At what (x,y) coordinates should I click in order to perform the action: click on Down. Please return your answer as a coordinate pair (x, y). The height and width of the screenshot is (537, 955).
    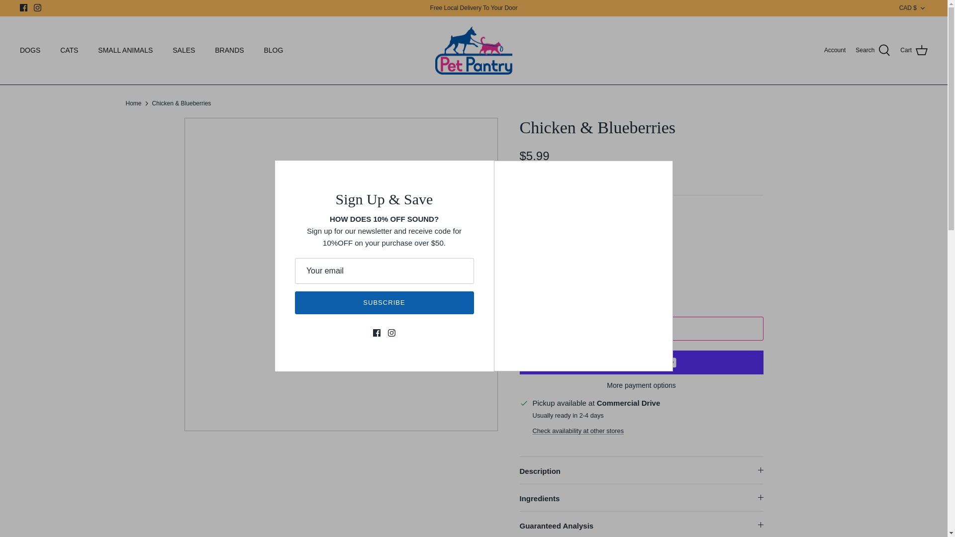
    Looking at the image, I should click on (922, 8).